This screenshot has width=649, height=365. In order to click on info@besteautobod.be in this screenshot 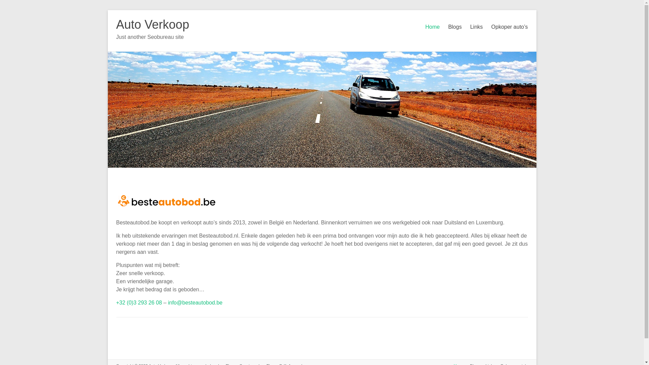, I will do `click(195, 303)`.